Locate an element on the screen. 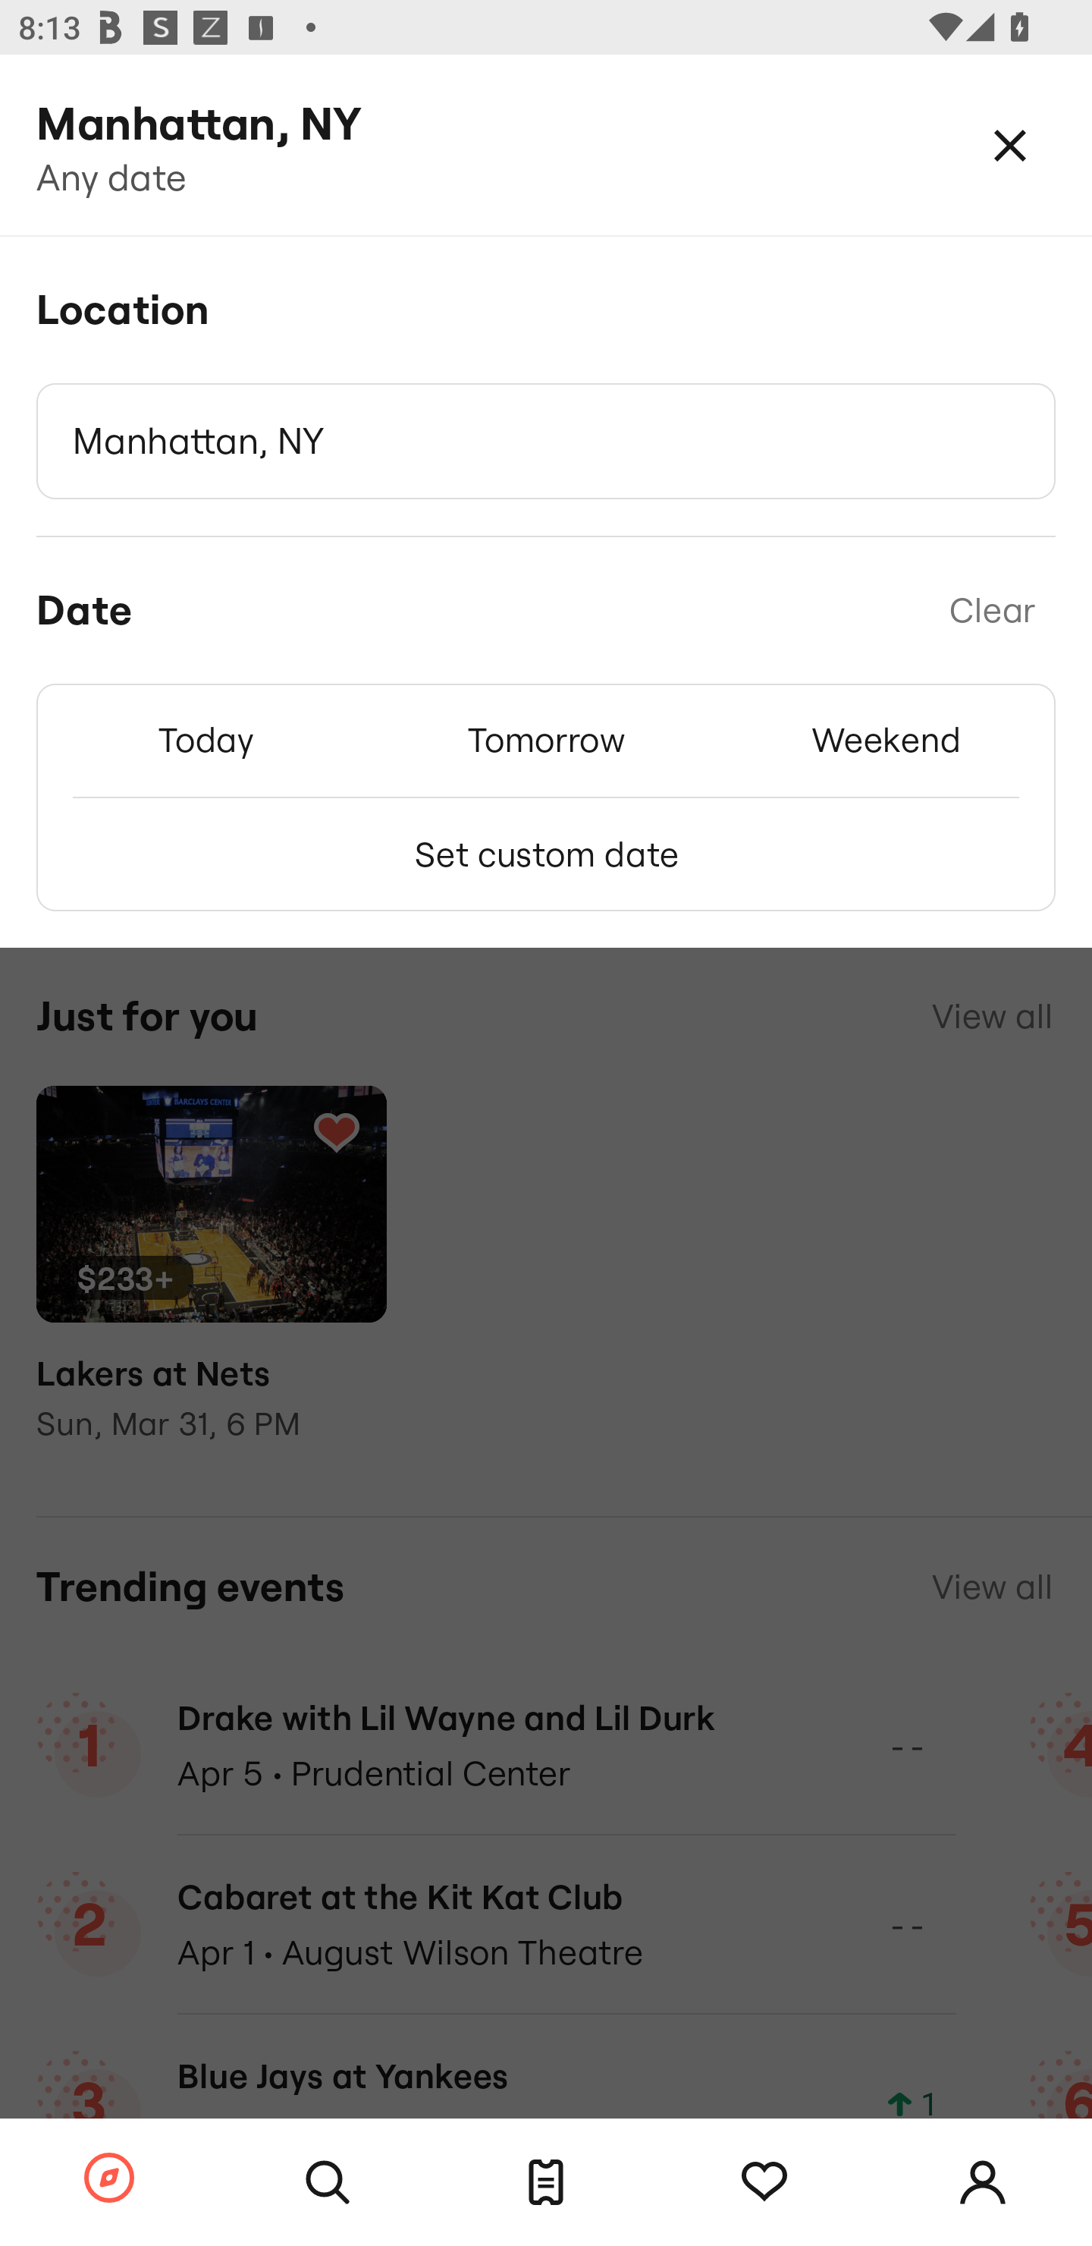 The height and width of the screenshot is (2246, 1092). Tickets is located at coordinates (546, 2182).